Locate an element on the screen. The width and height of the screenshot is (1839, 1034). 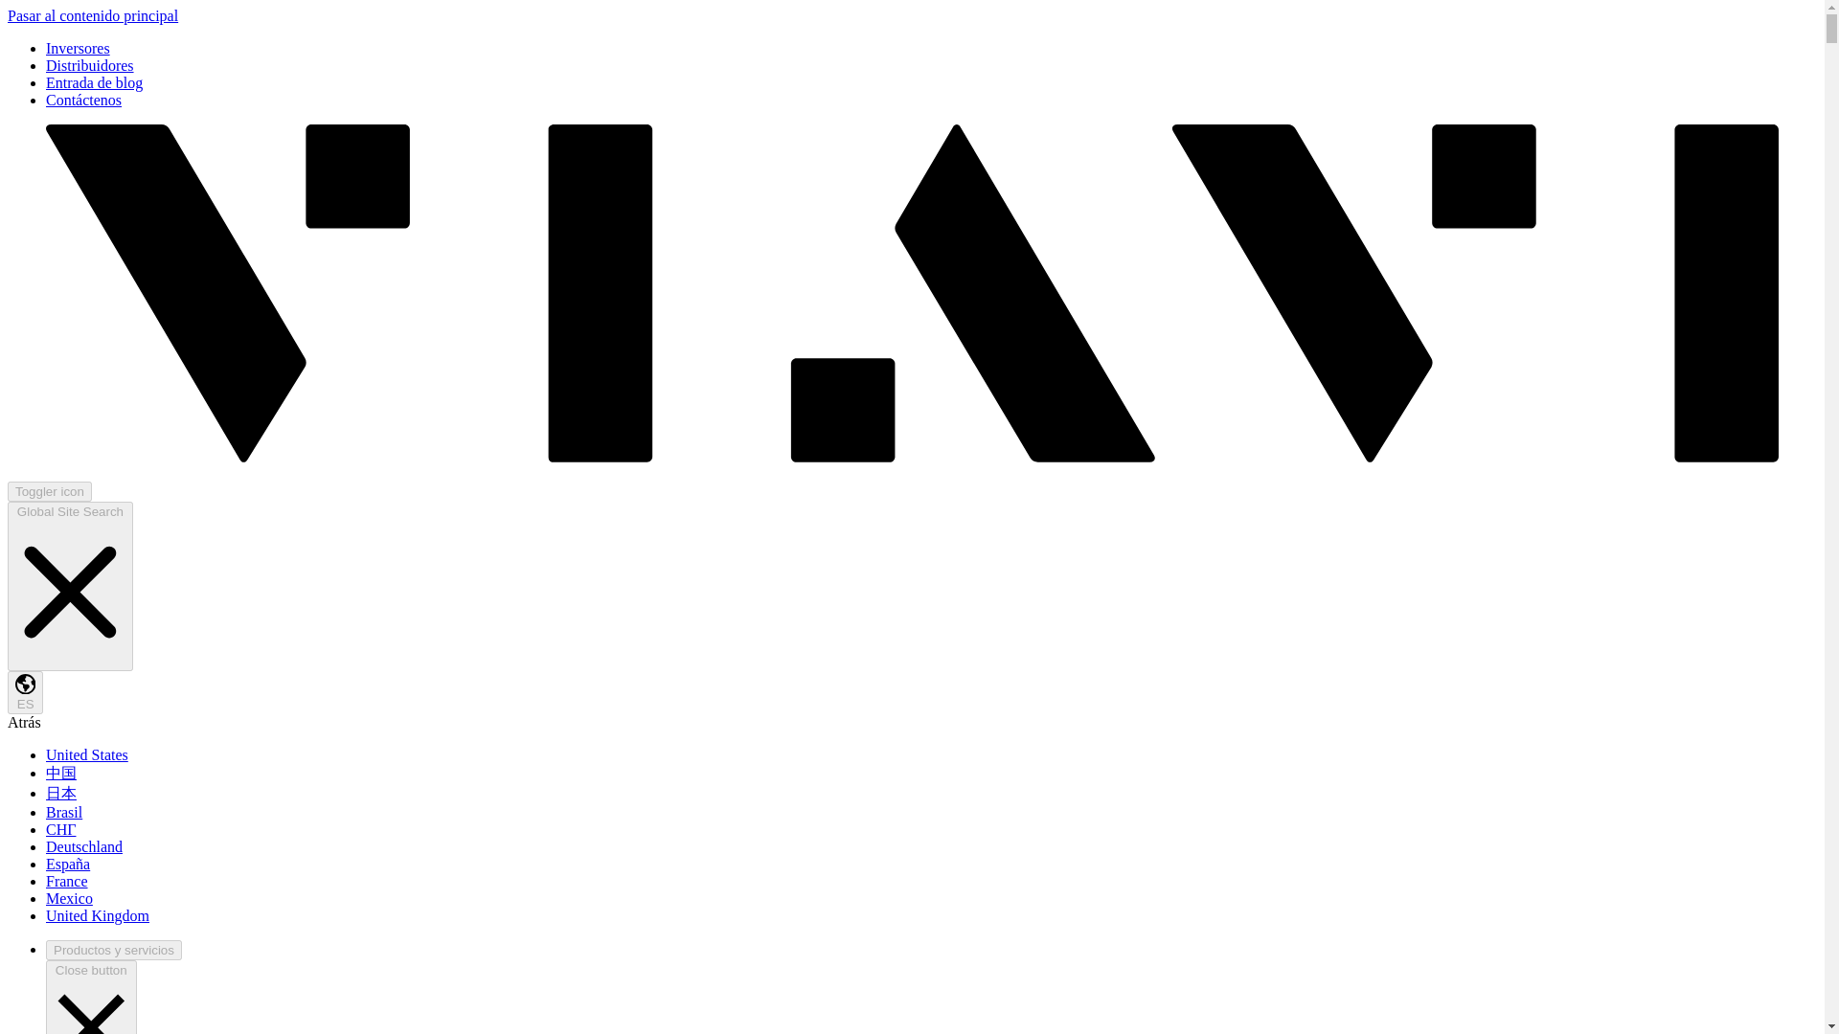
Productos y servicios is located at coordinates (114, 950).